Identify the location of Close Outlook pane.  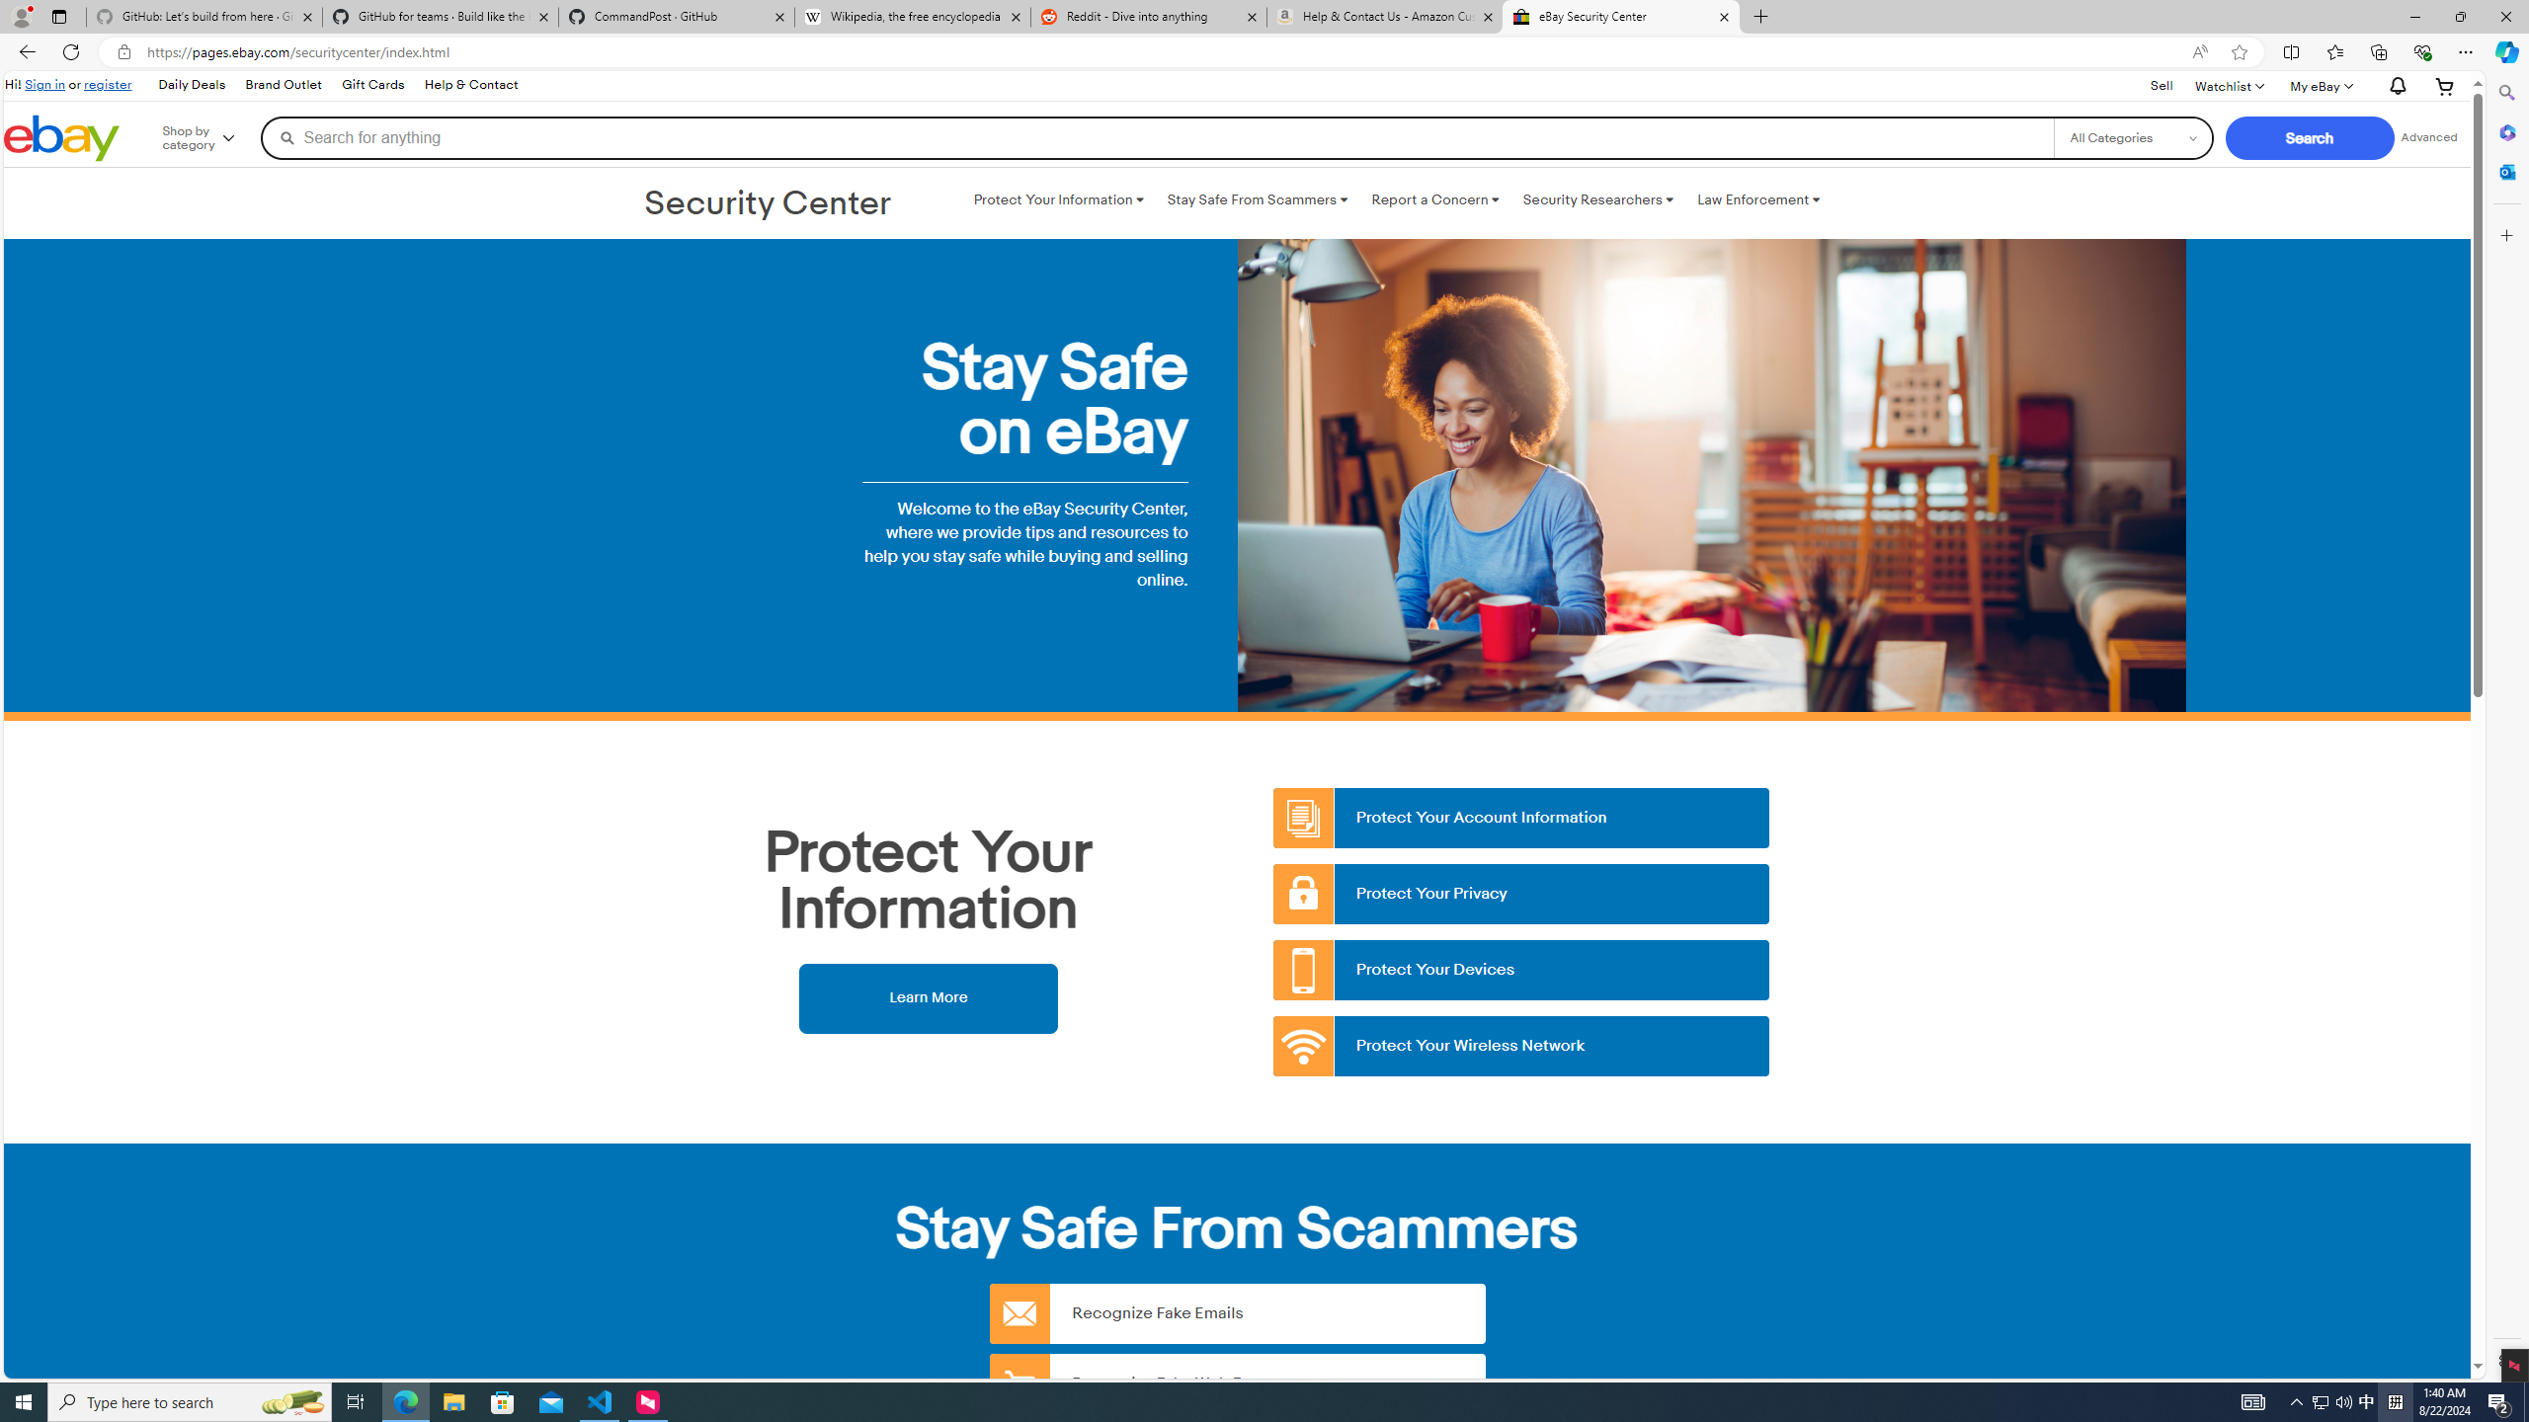
(2505, 171).